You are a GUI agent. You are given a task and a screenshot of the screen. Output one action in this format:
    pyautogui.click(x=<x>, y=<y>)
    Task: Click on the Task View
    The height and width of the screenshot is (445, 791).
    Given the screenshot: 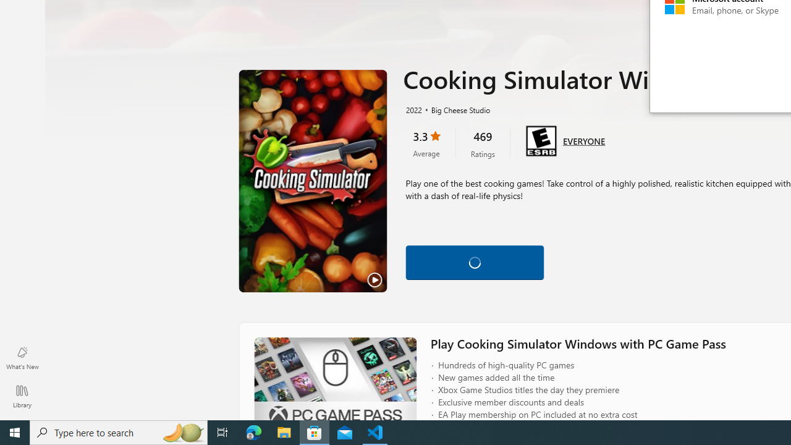 What is the action you would take?
    pyautogui.click(x=222, y=433)
    